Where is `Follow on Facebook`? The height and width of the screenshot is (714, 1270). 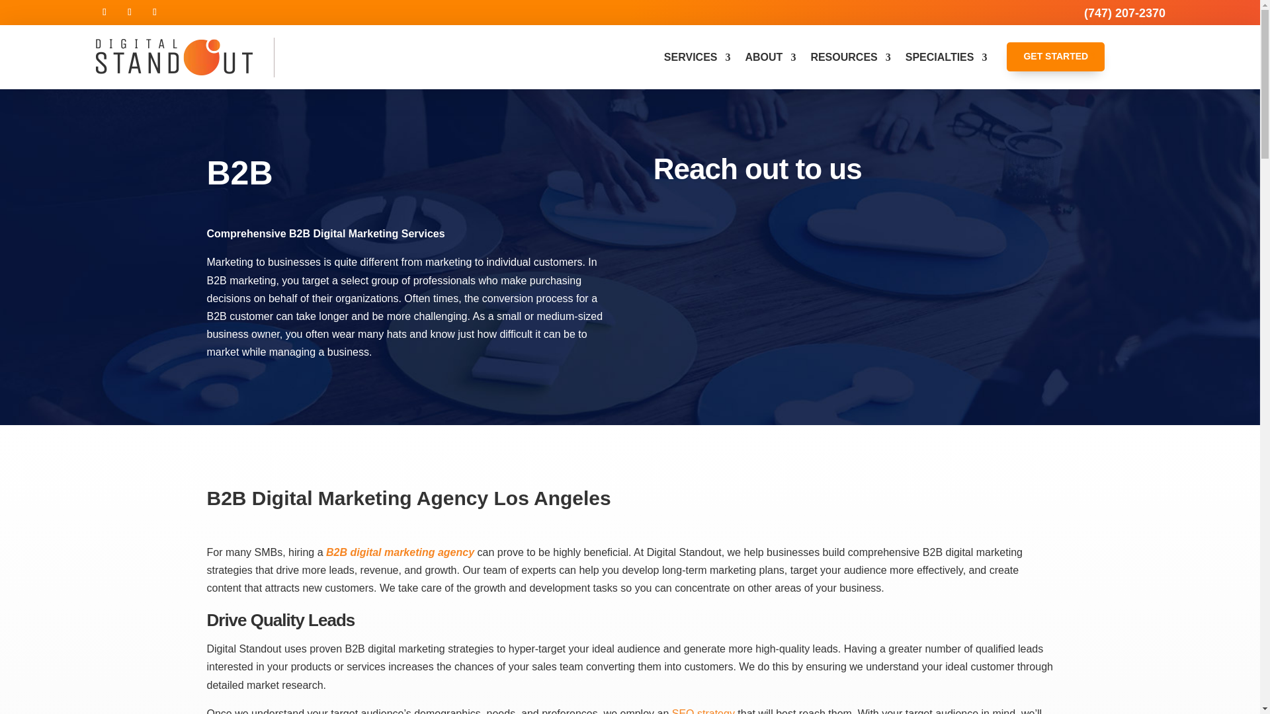 Follow on Facebook is located at coordinates (104, 12).